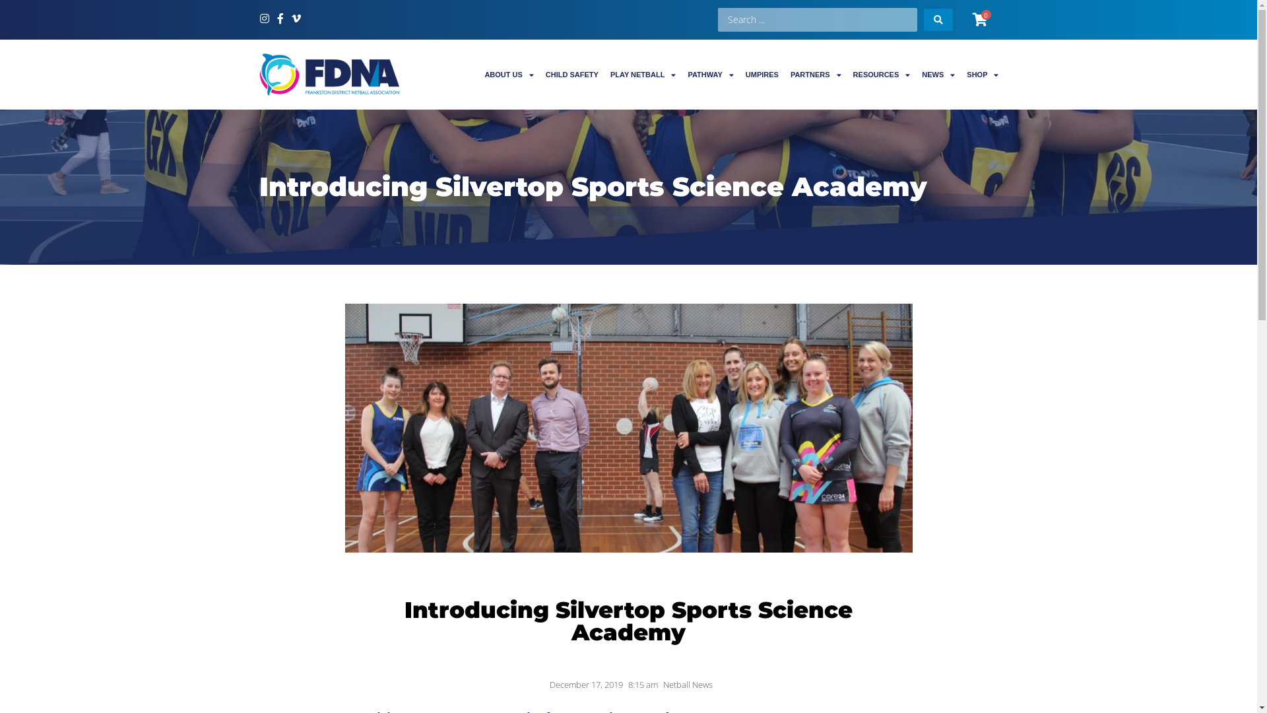 The width and height of the screenshot is (1267, 713). Describe the element at coordinates (628, 428) in the screenshot. I see `Social Media Photo` at that location.